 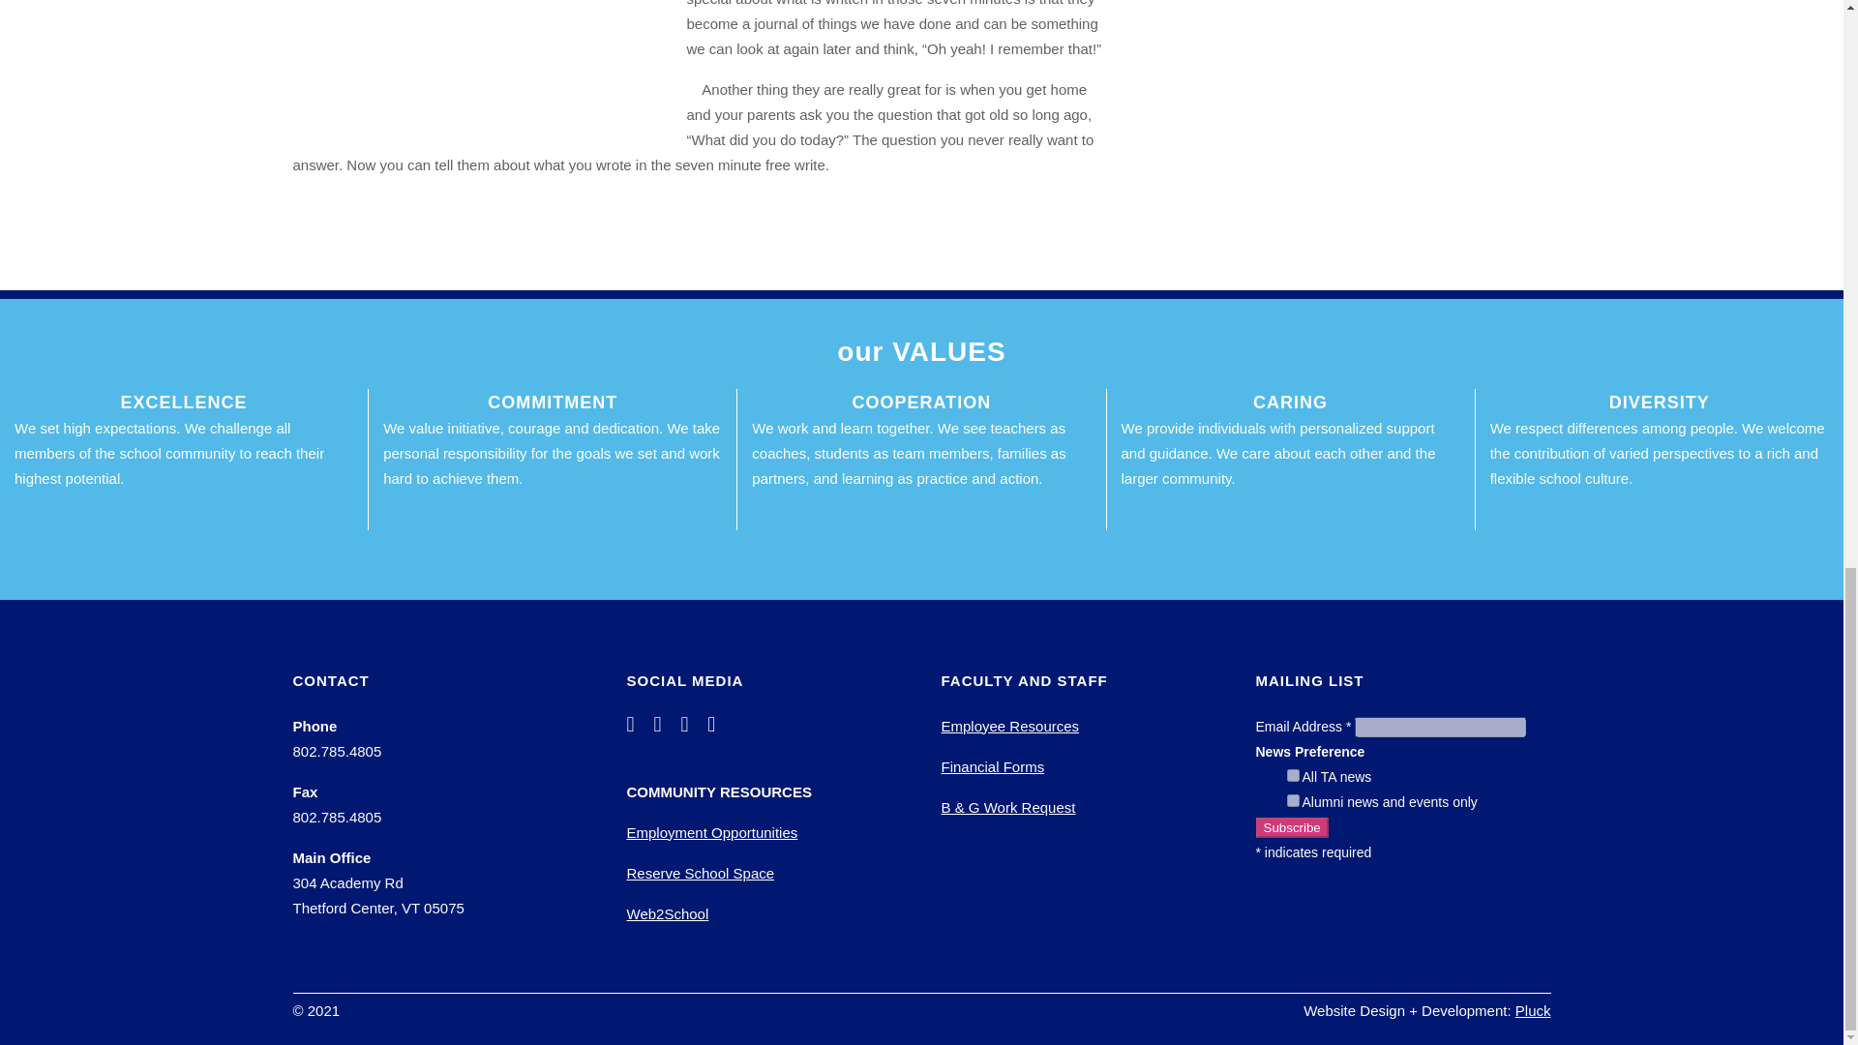 I want to click on 2, so click(x=1293, y=799).